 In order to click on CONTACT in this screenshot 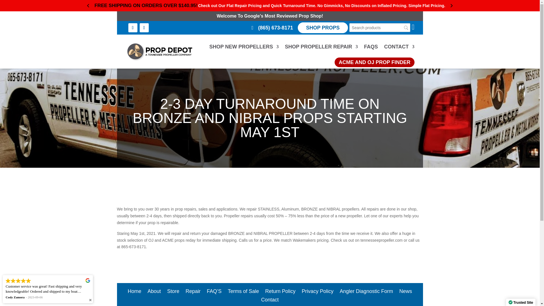, I will do `click(399, 47)`.